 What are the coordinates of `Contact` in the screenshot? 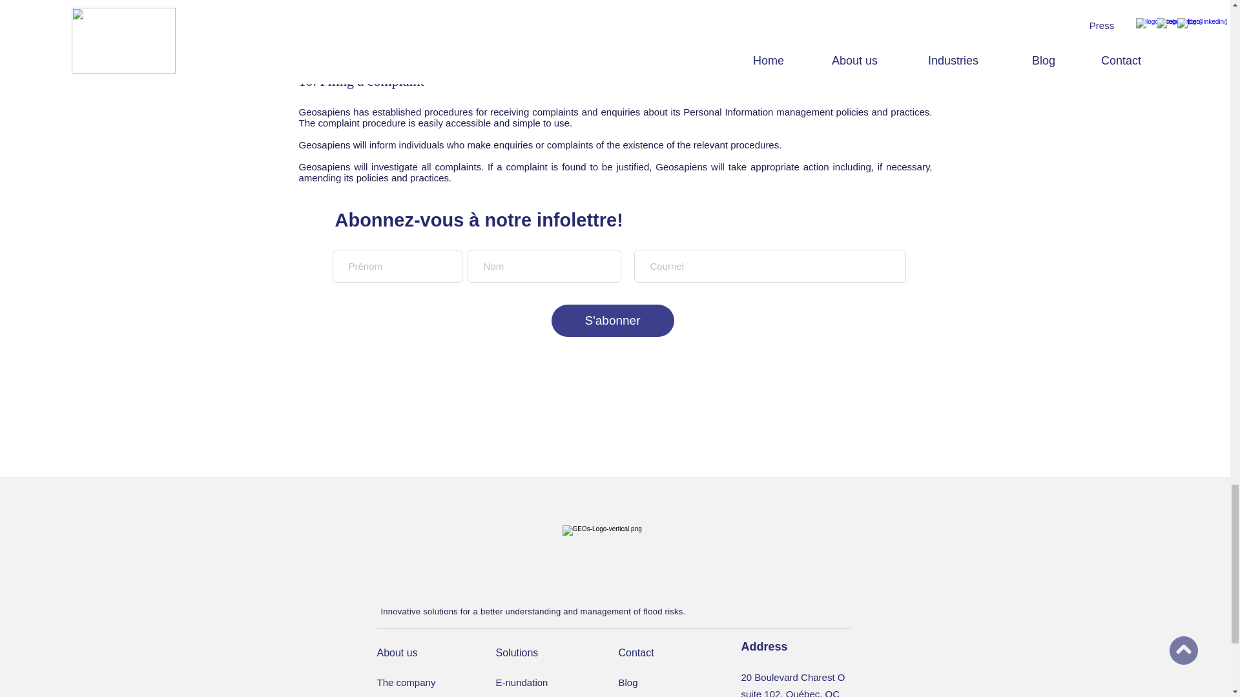 It's located at (665, 653).